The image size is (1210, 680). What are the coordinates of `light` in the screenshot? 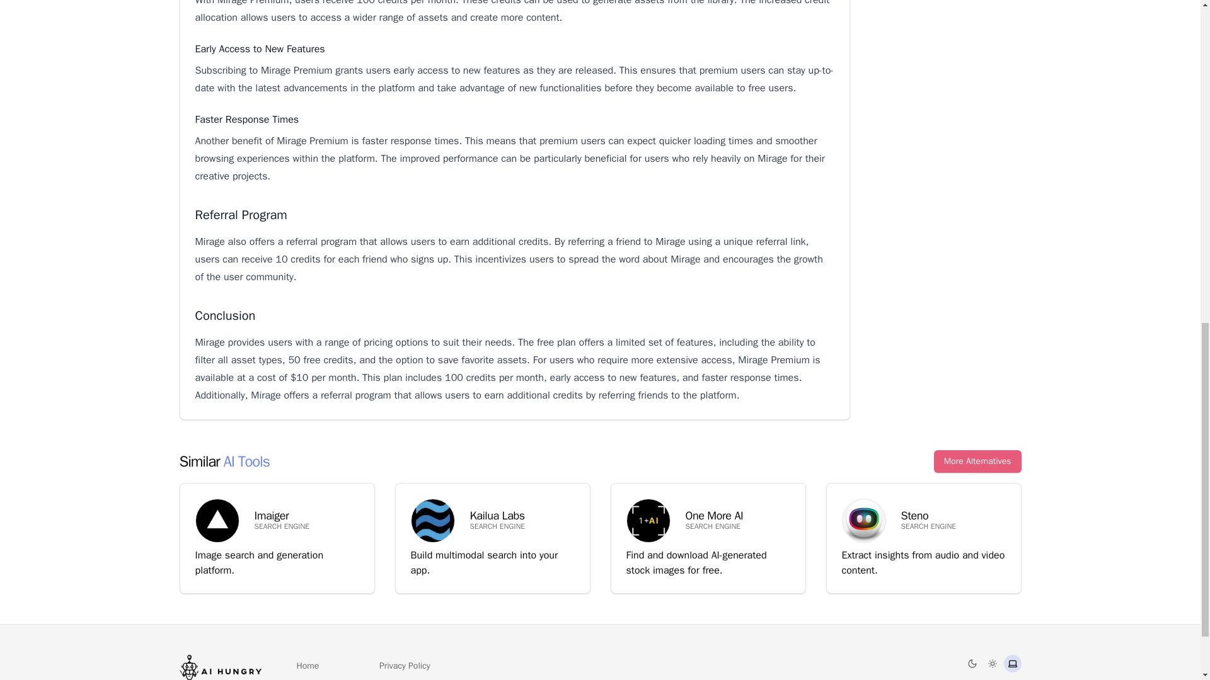 It's located at (992, 664).